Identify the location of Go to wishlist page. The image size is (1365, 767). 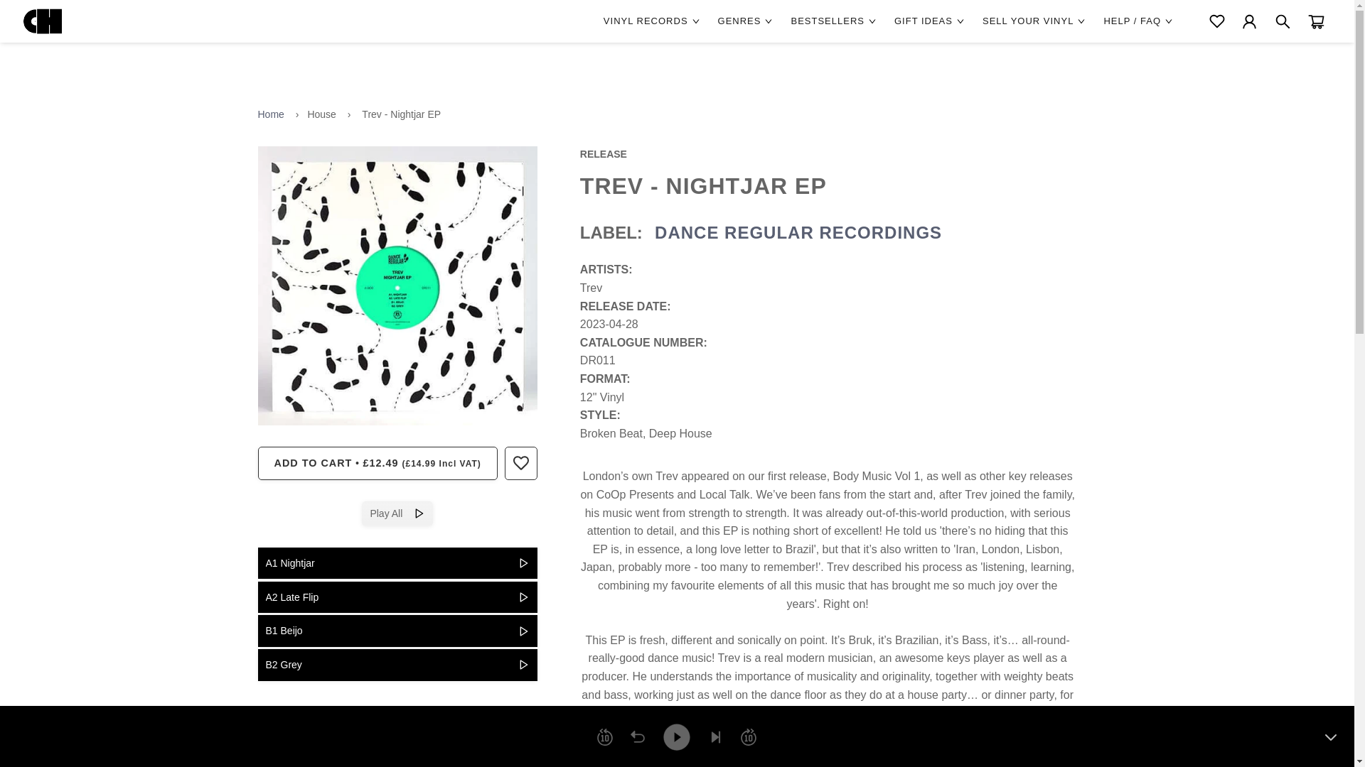
(1217, 21).